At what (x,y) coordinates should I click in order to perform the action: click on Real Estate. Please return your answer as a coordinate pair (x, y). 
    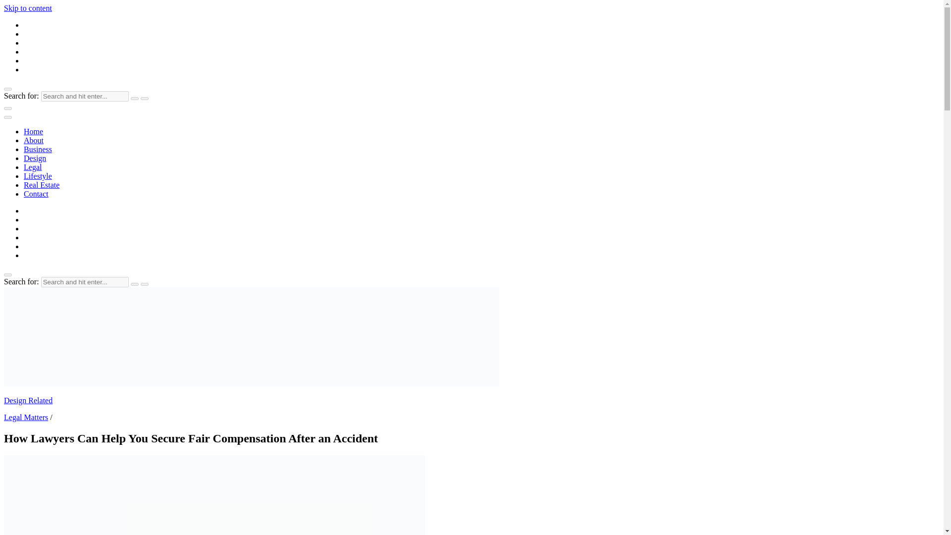
    Looking at the image, I should click on (42, 185).